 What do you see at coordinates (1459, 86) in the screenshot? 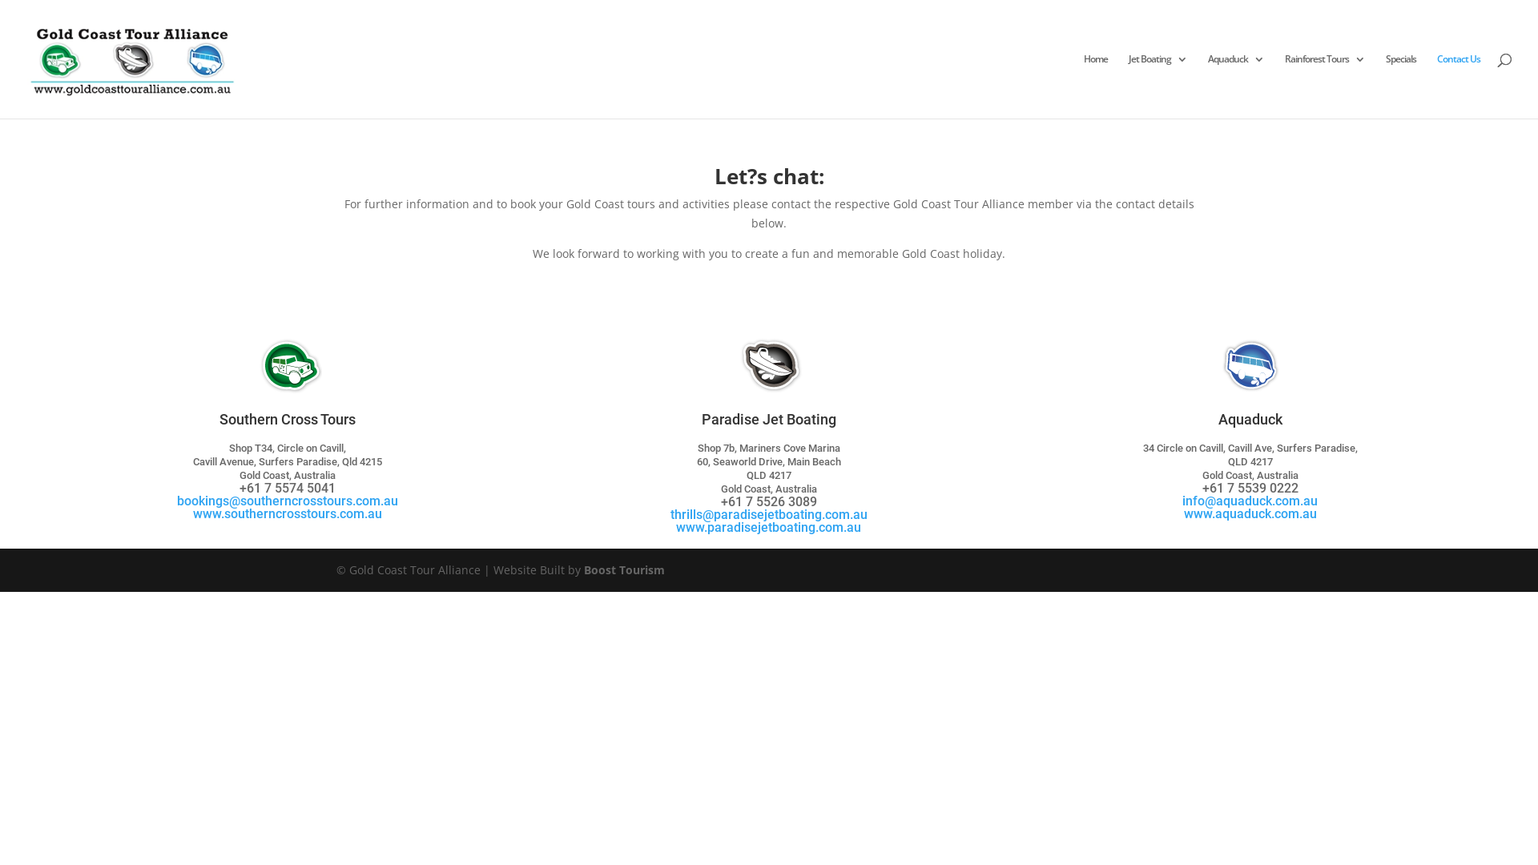
I see `Contact Us` at bounding box center [1459, 86].